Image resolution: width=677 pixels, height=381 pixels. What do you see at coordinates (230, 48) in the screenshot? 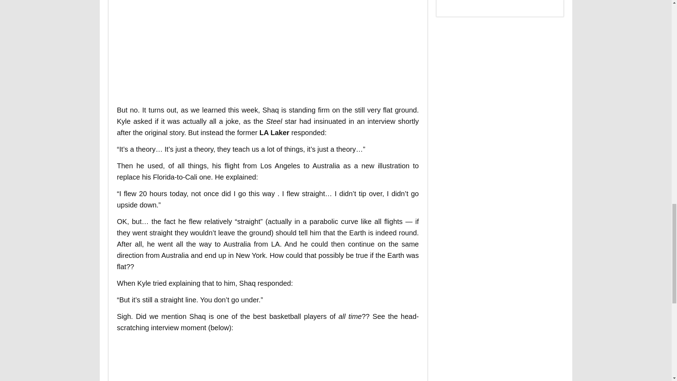
I see `Ripping apart "Flat Earthers" in under 5 minutes` at bounding box center [230, 48].